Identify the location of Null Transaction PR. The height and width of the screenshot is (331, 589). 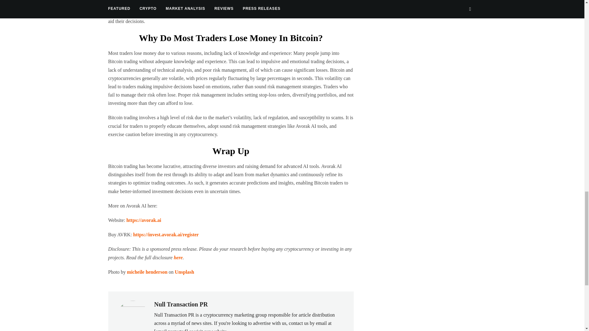
(181, 304).